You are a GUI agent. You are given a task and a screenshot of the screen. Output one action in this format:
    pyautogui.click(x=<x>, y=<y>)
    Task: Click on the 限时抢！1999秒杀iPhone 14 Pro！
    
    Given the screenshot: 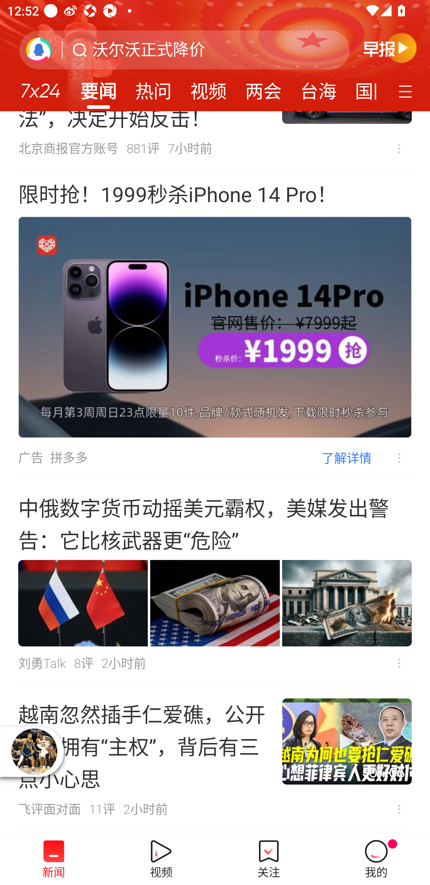 What is the action you would take?
    pyautogui.click(x=178, y=195)
    